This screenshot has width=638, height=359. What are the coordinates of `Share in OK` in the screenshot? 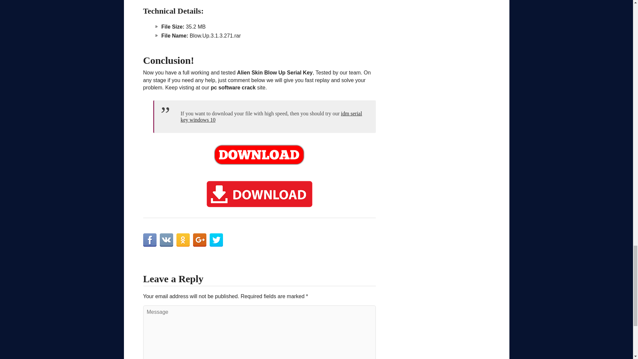 It's located at (183, 240).